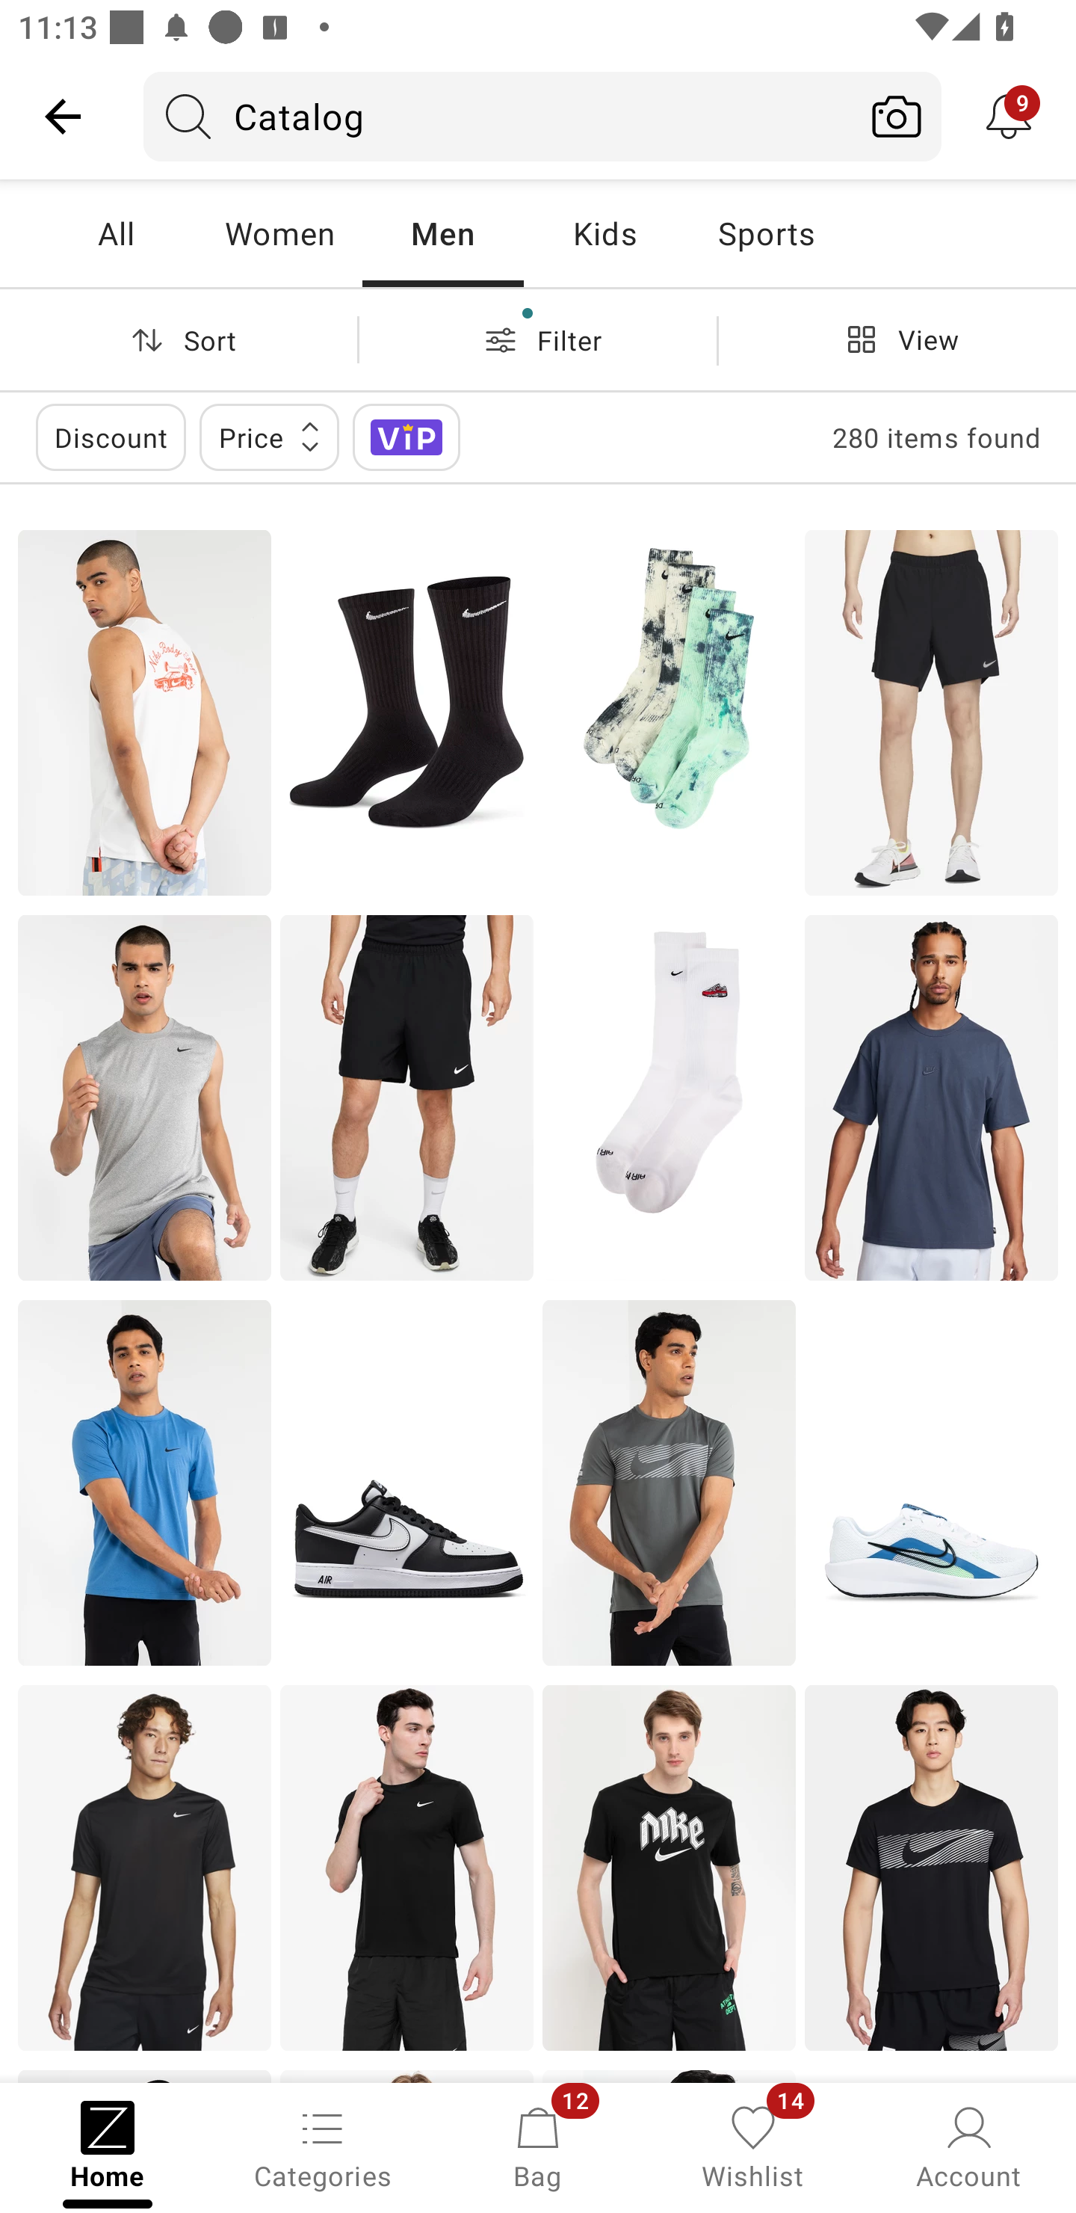 This screenshot has height=2213, width=1076. I want to click on Categories, so click(323, 2146).